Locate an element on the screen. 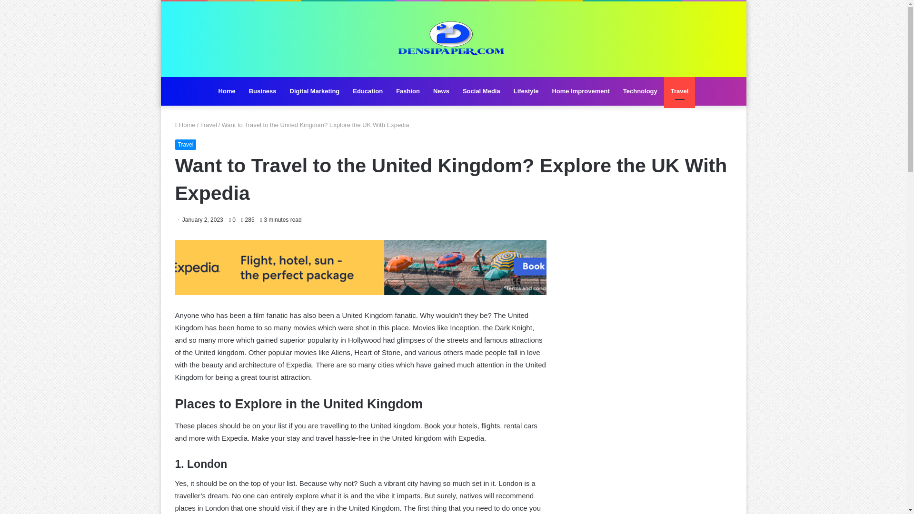 This screenshot has width=914, height=514. Technology is located at coordinates (640, 91).